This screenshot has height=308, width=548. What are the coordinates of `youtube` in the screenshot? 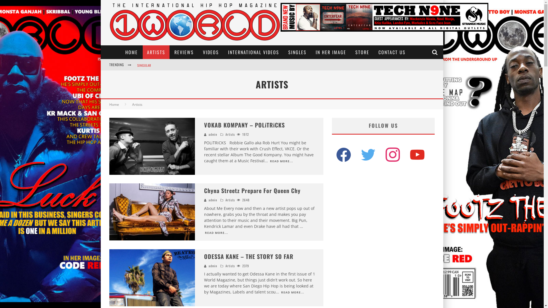 It's located at (417, 155).